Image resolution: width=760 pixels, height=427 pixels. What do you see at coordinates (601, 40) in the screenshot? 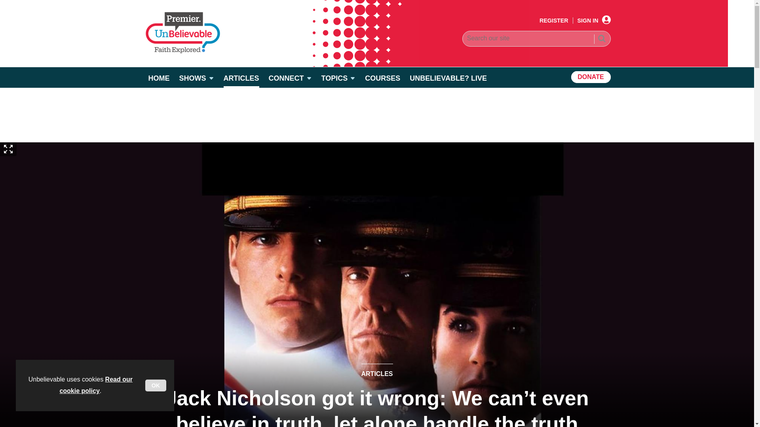
I see `SEARCH` at bounding box center [601, 40].